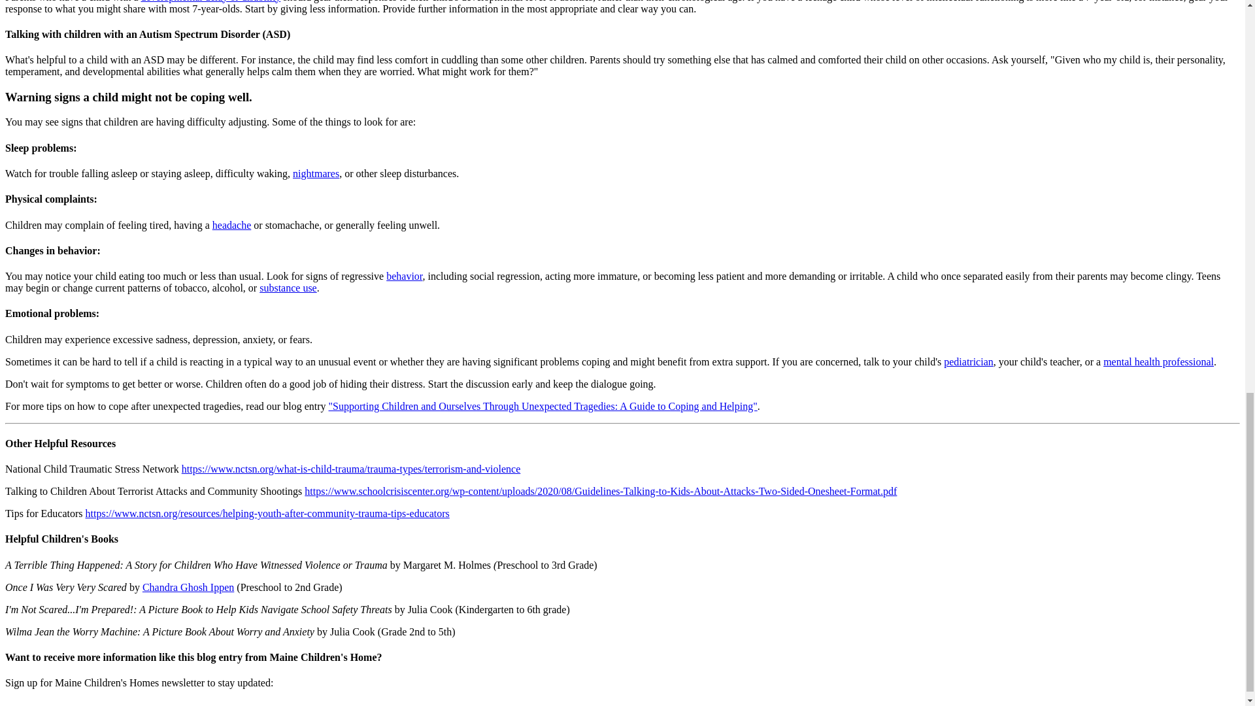 The image size is (1255, 706). What do you see at coordinates (315, 174) in the screenshot?
I see `nightmares` at bounding box center [315, 174].